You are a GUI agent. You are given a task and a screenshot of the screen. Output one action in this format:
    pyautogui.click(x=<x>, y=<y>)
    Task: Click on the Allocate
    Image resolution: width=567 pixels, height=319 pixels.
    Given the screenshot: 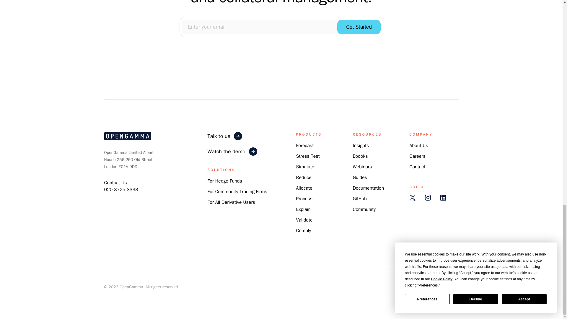 What is the action you would take?
    pyautogui.click(x=304, y=188)
    